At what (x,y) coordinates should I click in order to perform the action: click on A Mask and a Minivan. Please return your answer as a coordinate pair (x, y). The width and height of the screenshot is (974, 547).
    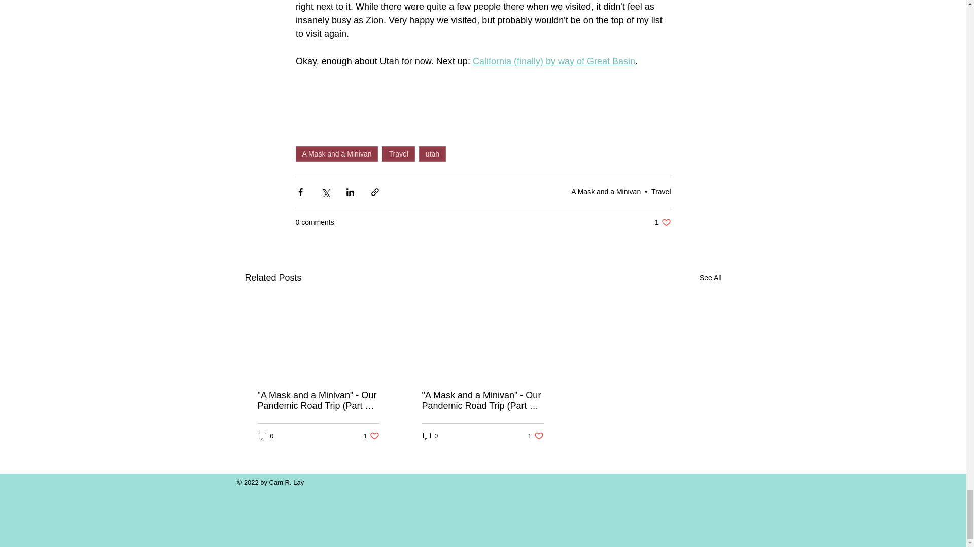
    Looking at the image, I should click on (336, 154).